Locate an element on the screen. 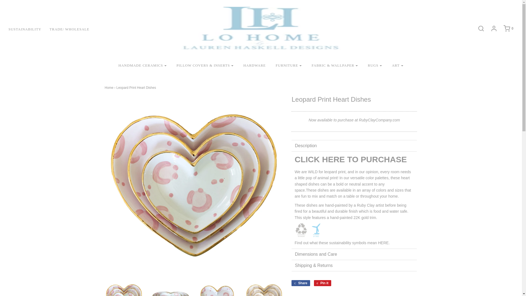 This screenshot has width=526, height=296. SUSTAINABILITY is located at coordinates (29, 29).